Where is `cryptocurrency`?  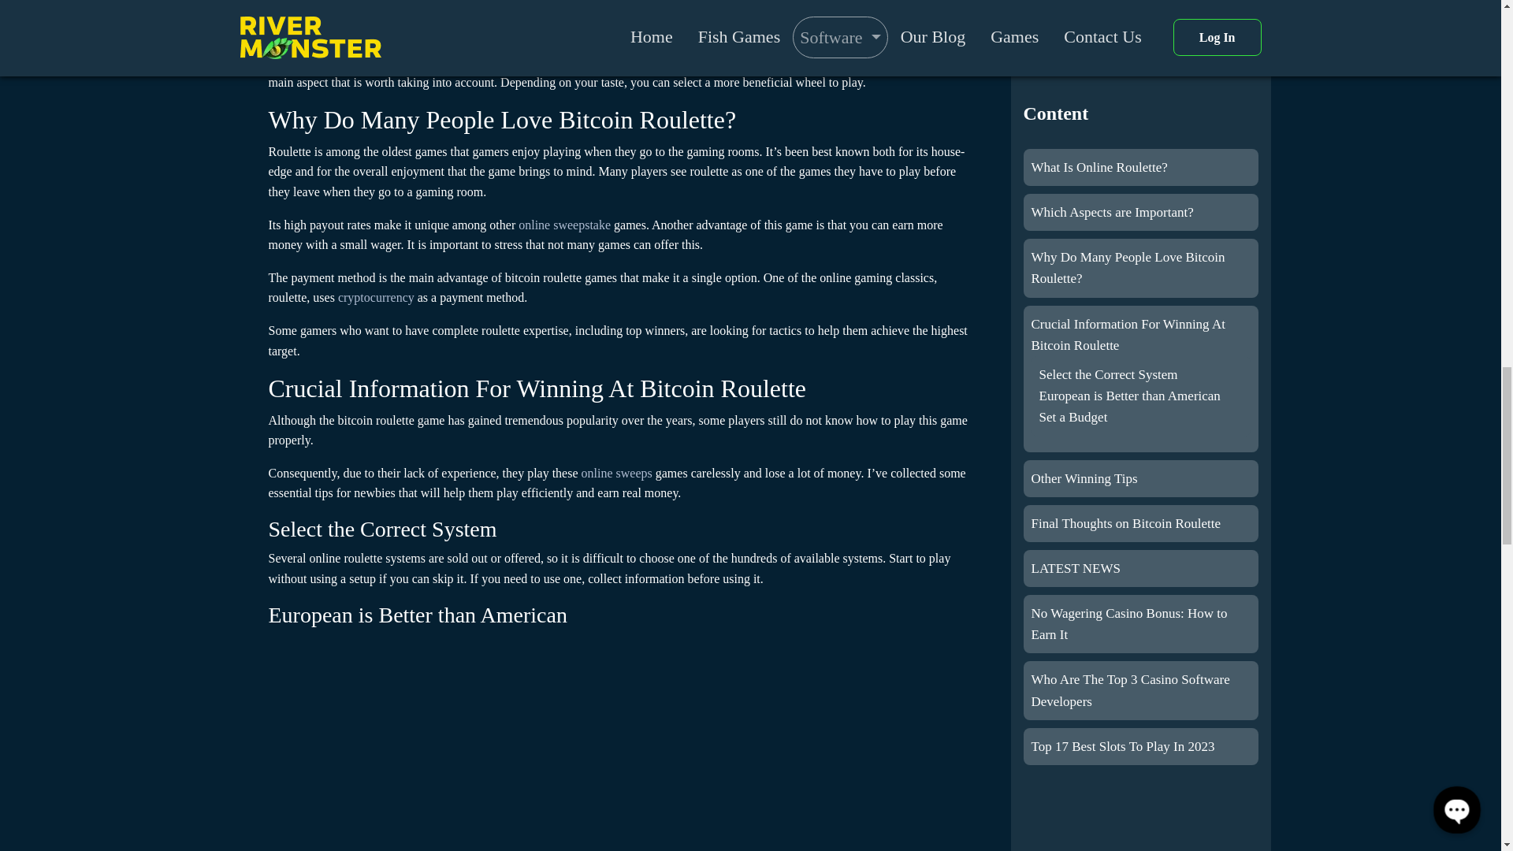
cryptocurrency is located at coordinates (376, 297).